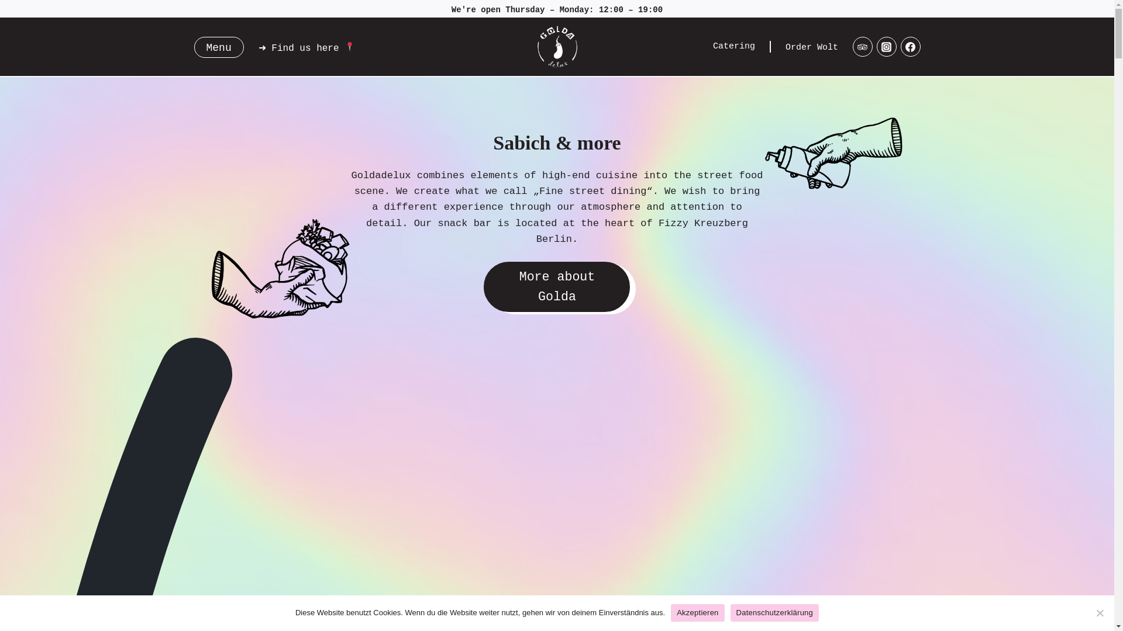  Describe the element at coordinates (313, 48) in the screenshot. I see `Find us here` at that location.